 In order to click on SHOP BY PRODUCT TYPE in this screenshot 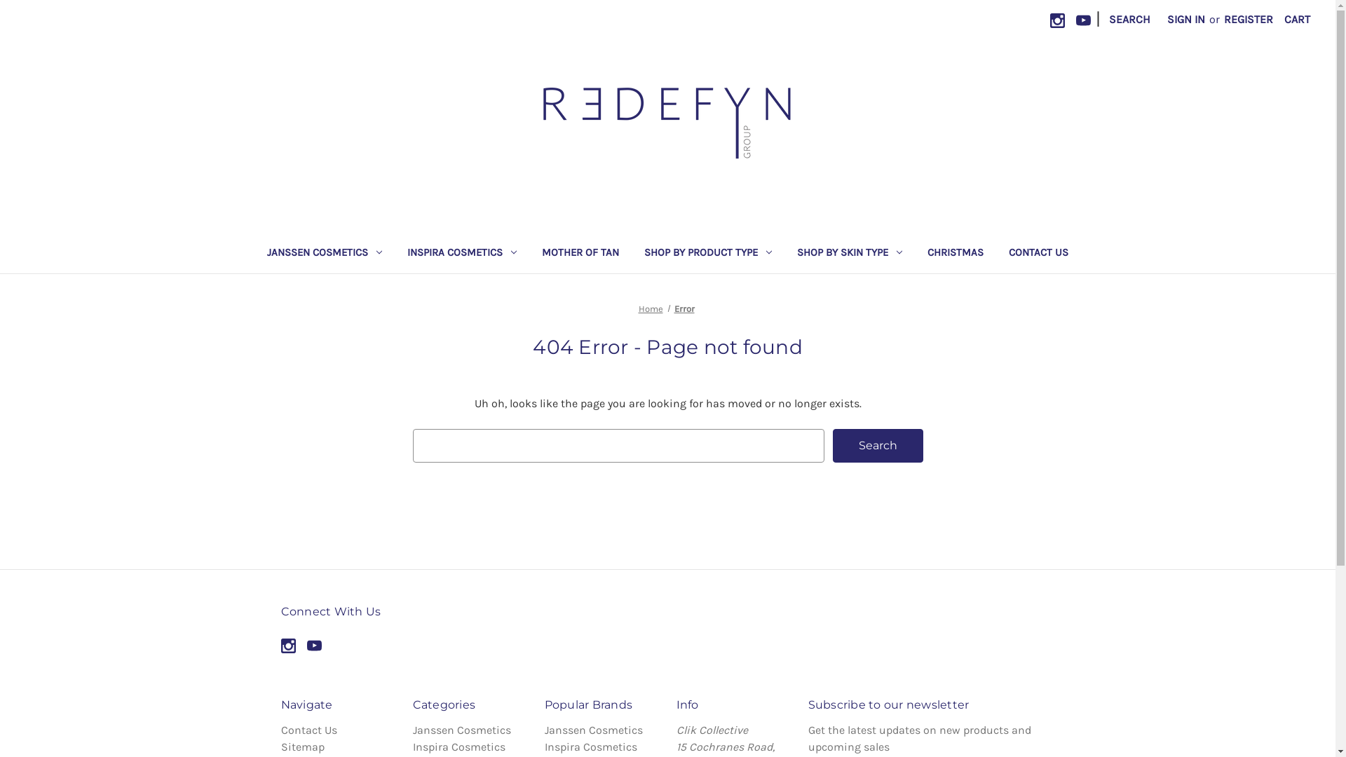, I will do `click(708, 255)`.